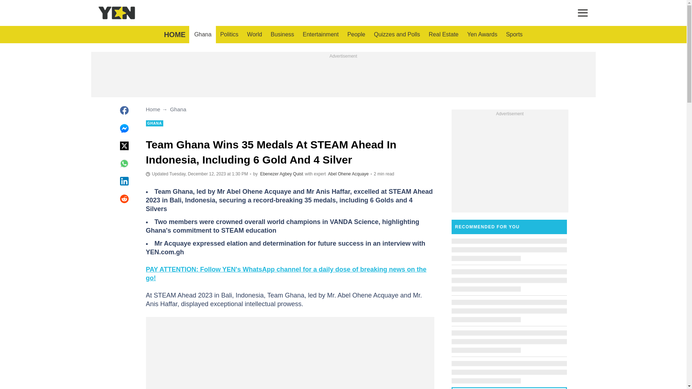  Describe the element at coordinates (196, 174) in the screenshot. I see `2023-12-12T13:30:34Z` at that location.